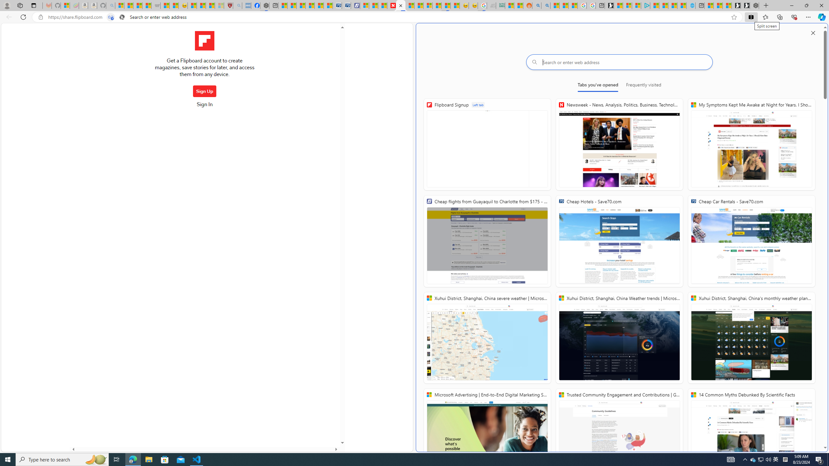 This screenshot has width=829, height=466. Describe the element at coordinates (401, 6) in the screenshot. I see `New split screen` at that location.